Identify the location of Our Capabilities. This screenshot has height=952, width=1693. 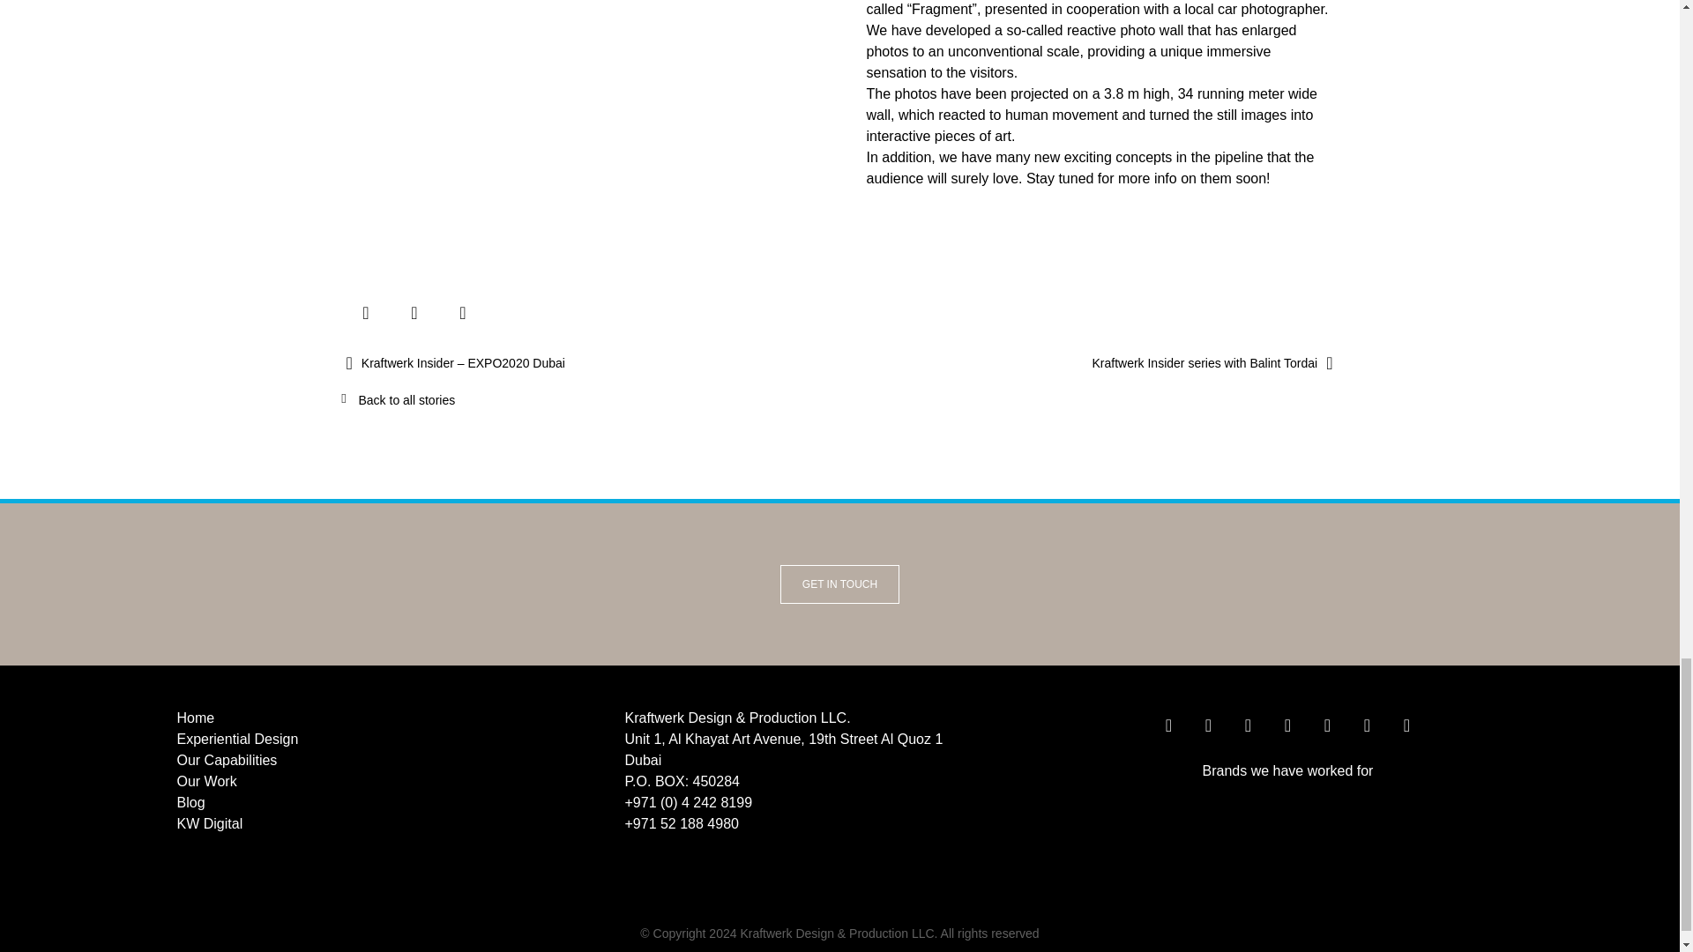
(391, 760).